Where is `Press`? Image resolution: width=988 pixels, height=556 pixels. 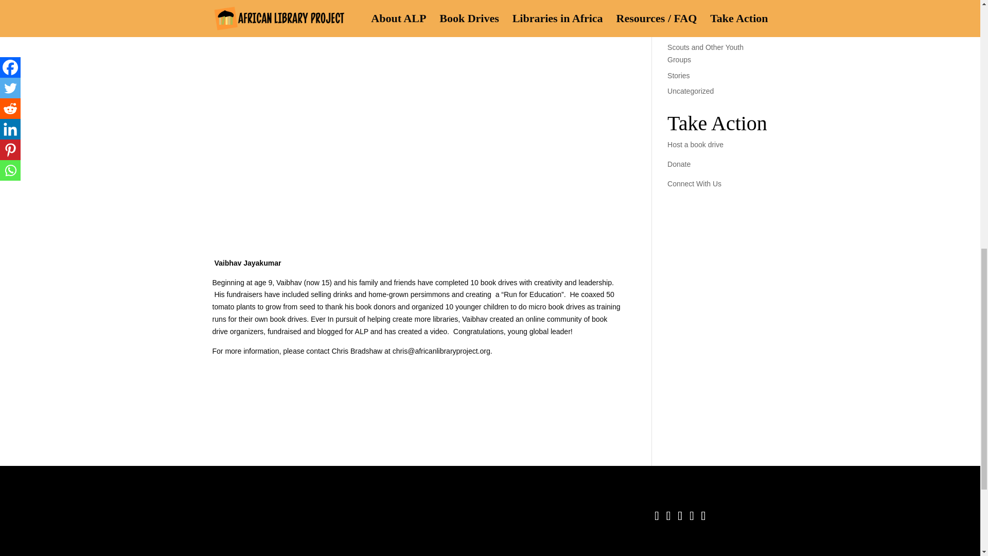 Press is located at coordinates (676, 2).